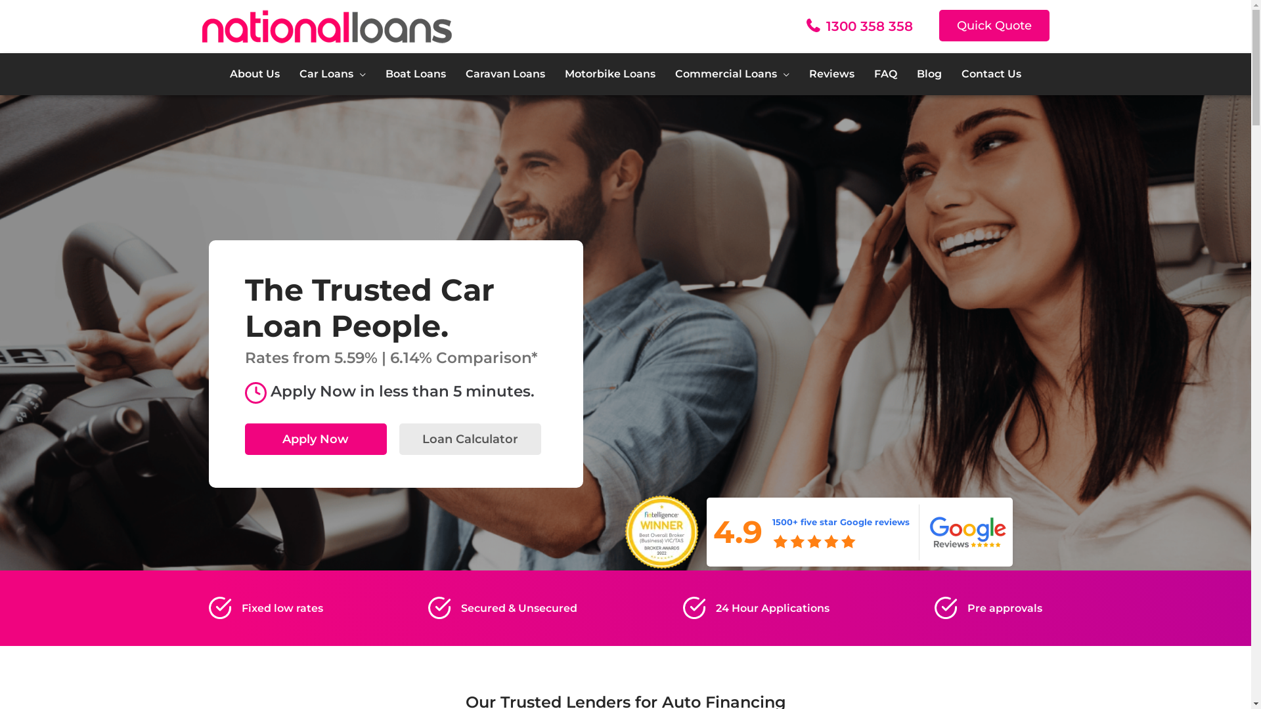 The image size is (1261, 709). Describe the element at coordinates (1117, 446) in the screenshot. I see `GET YOUR FREE QUOTE` at that location.